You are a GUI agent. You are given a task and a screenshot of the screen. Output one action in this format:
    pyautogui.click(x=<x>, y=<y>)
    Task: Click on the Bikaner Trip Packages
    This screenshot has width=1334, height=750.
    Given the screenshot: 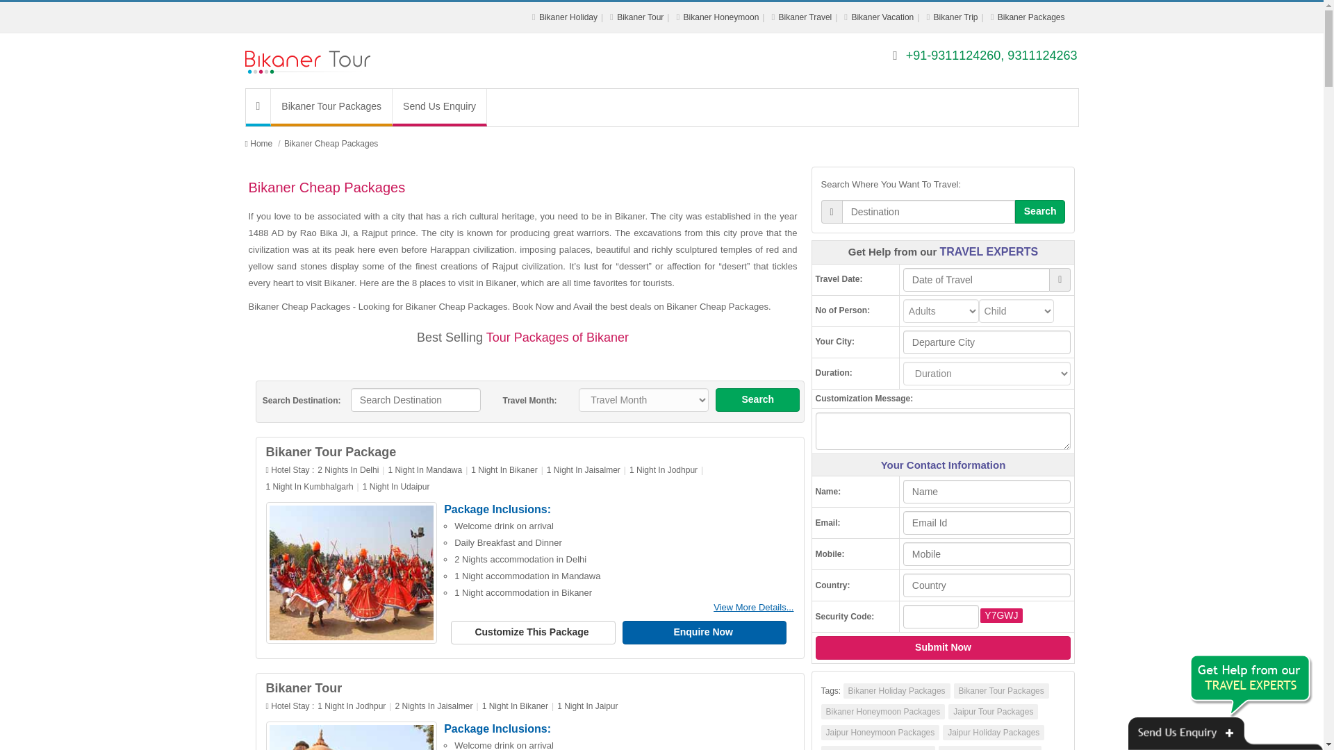 What is the action you would take?
    pyautogui.click(x=956, y=17)
    